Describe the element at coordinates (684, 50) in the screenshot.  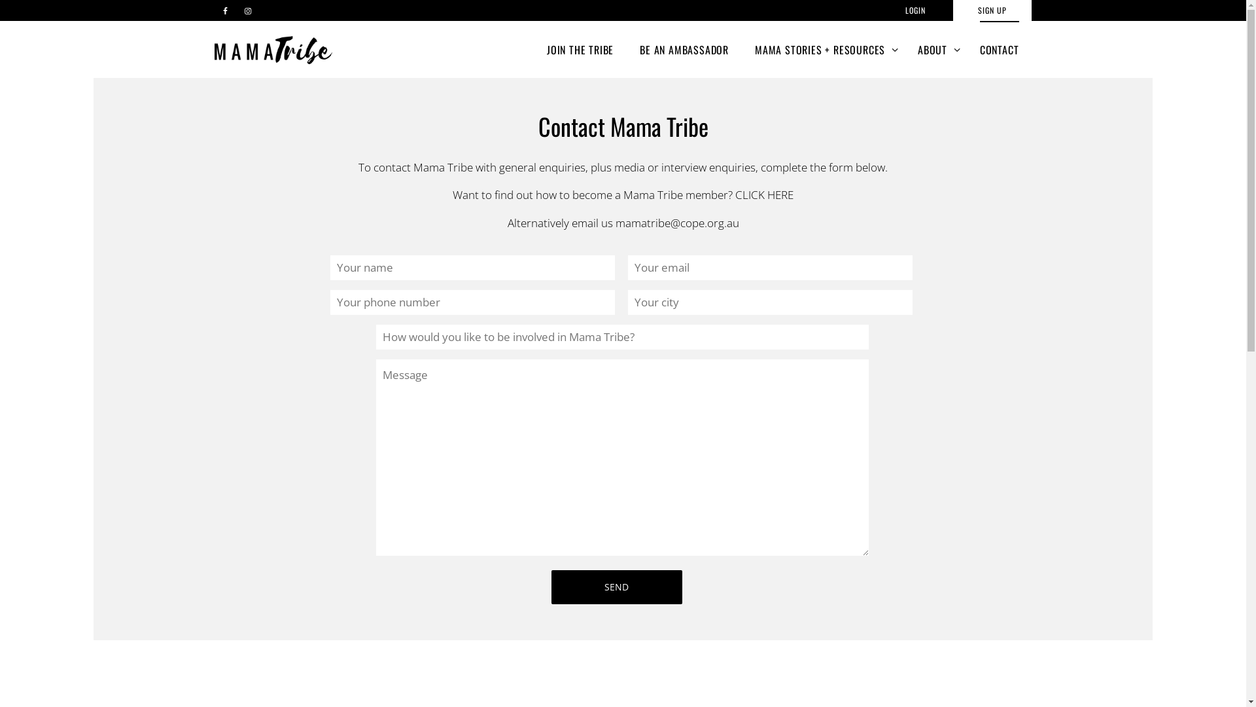
I see `BE AN AMBASSADOR` at that location.